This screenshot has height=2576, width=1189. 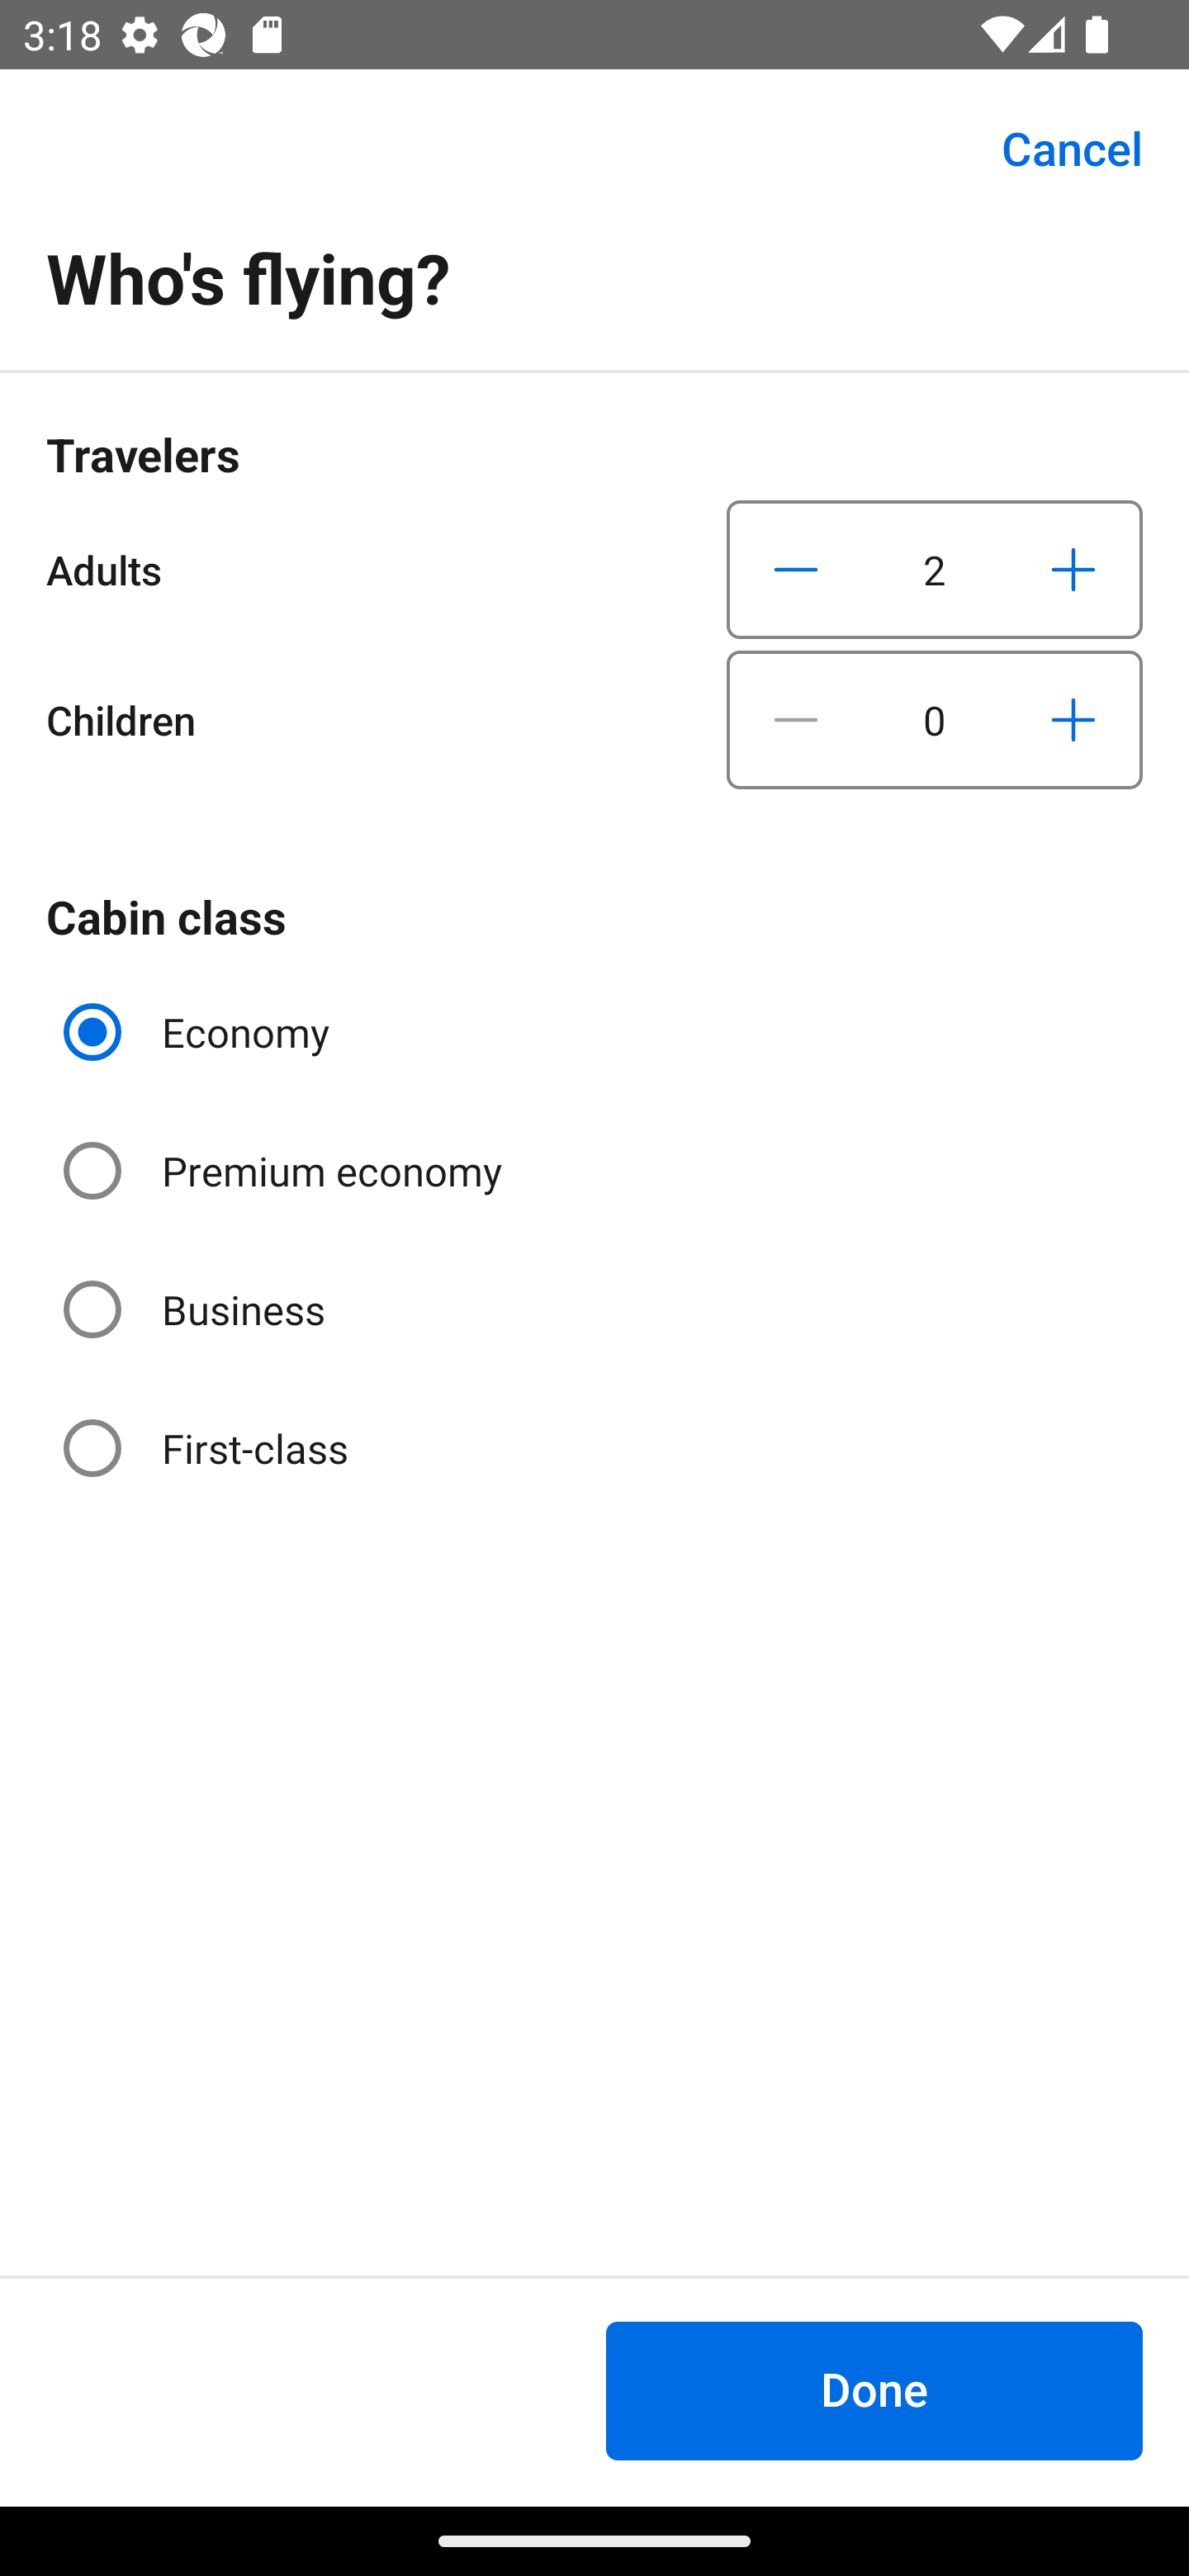 What do you see at coordinates (796, 720) in the screenshot?
I see `Decrease` at bounding box center [796, 720].